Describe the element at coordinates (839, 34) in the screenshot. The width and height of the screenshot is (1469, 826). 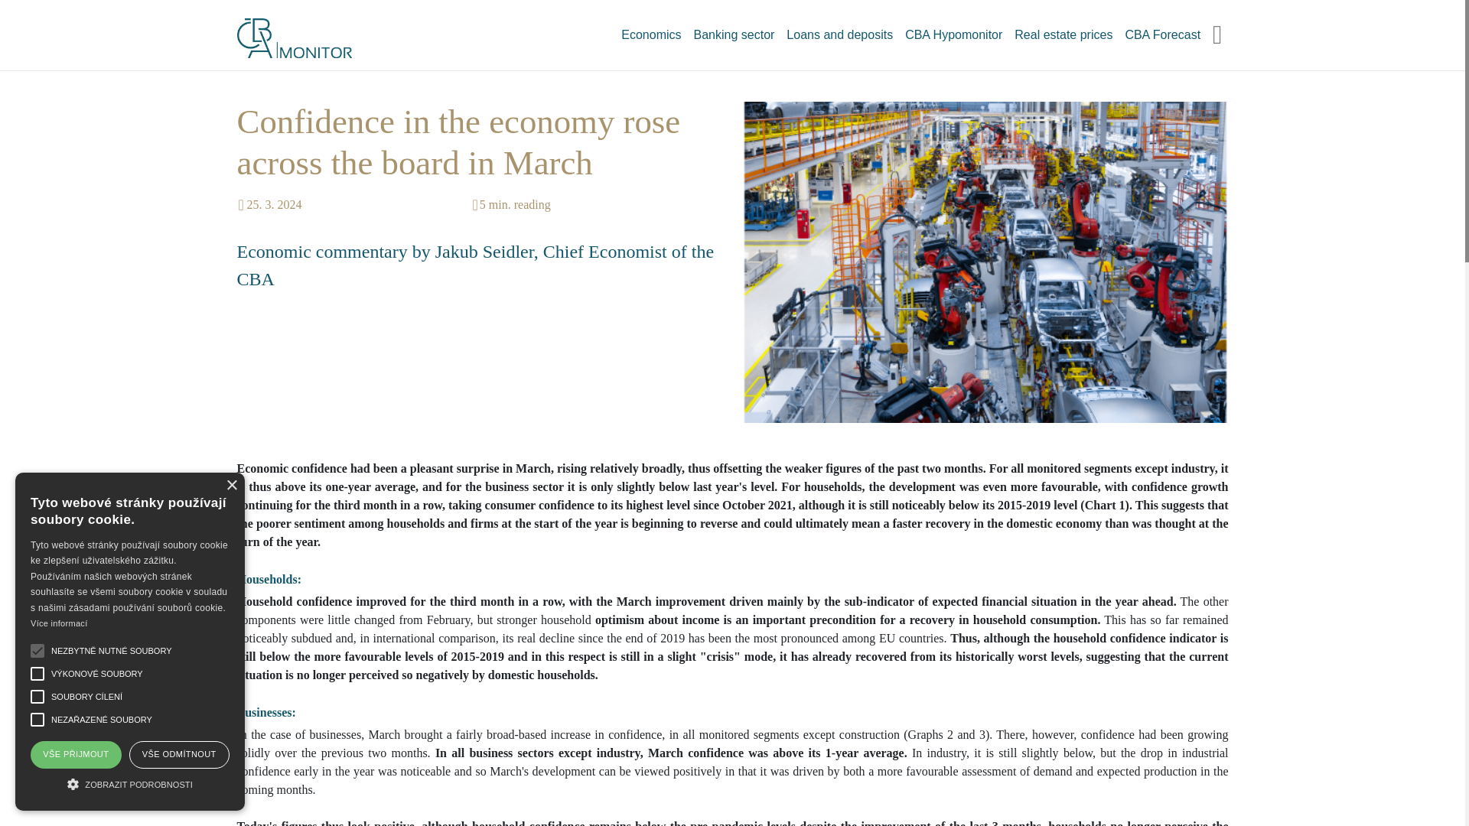
I see `Loans and deposits` at that location.